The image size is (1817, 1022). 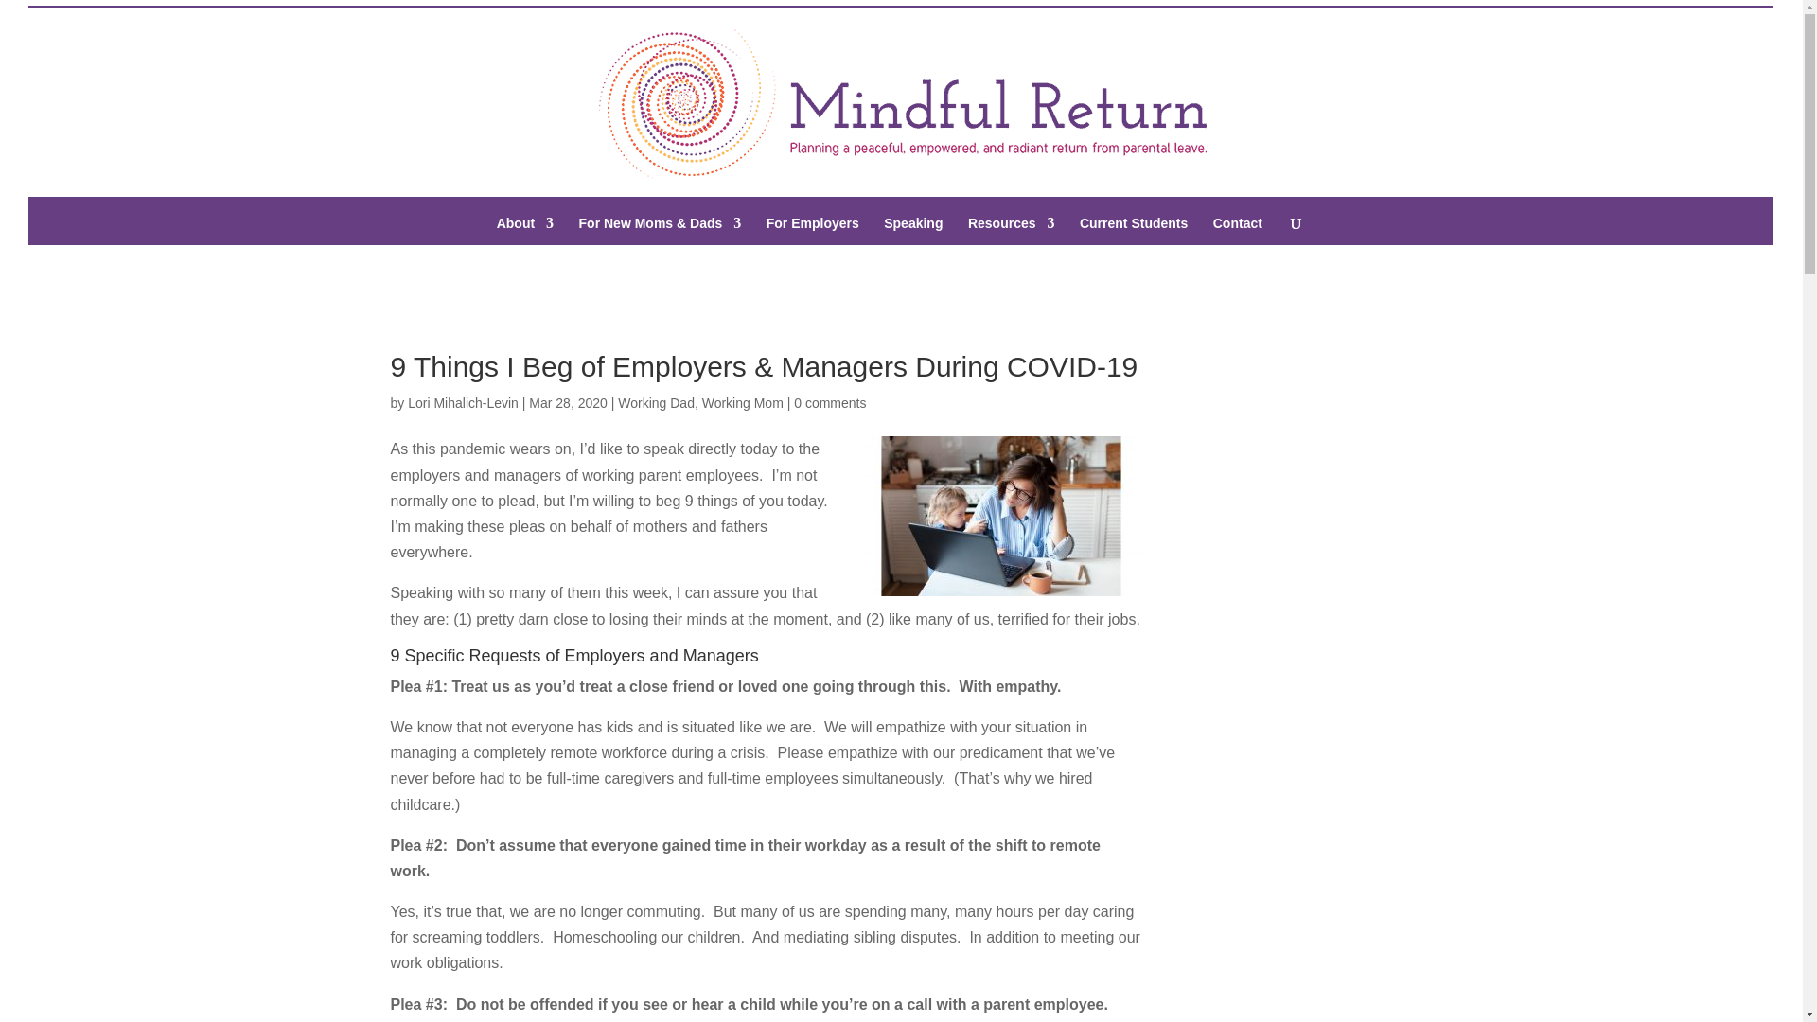 I want to click on Working Mom, so click(x=742, y=403).